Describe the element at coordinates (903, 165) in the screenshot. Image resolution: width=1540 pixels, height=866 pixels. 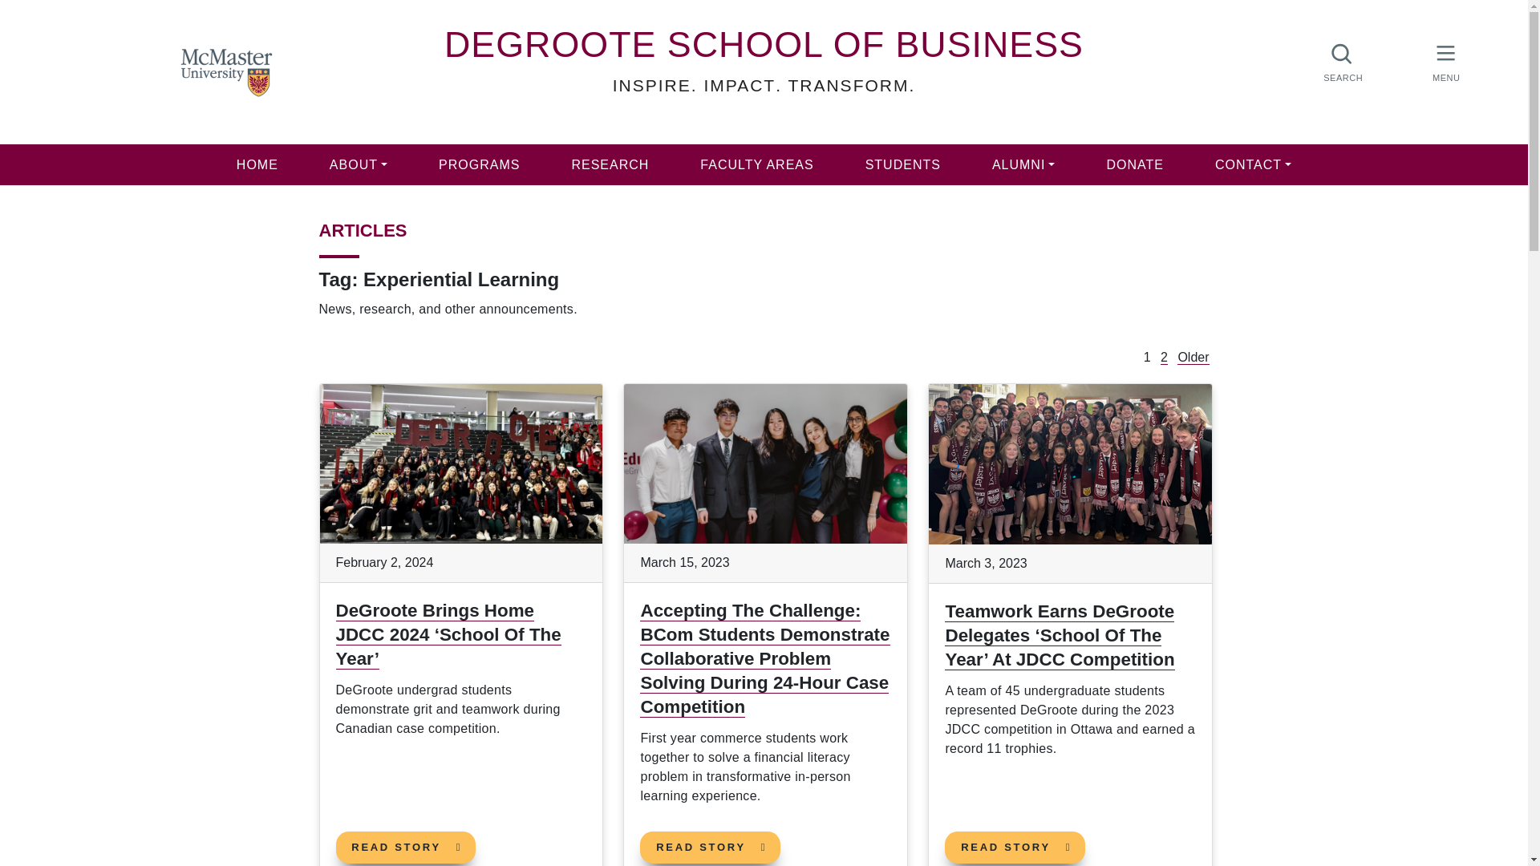
I see `STUDENTS` at that location.